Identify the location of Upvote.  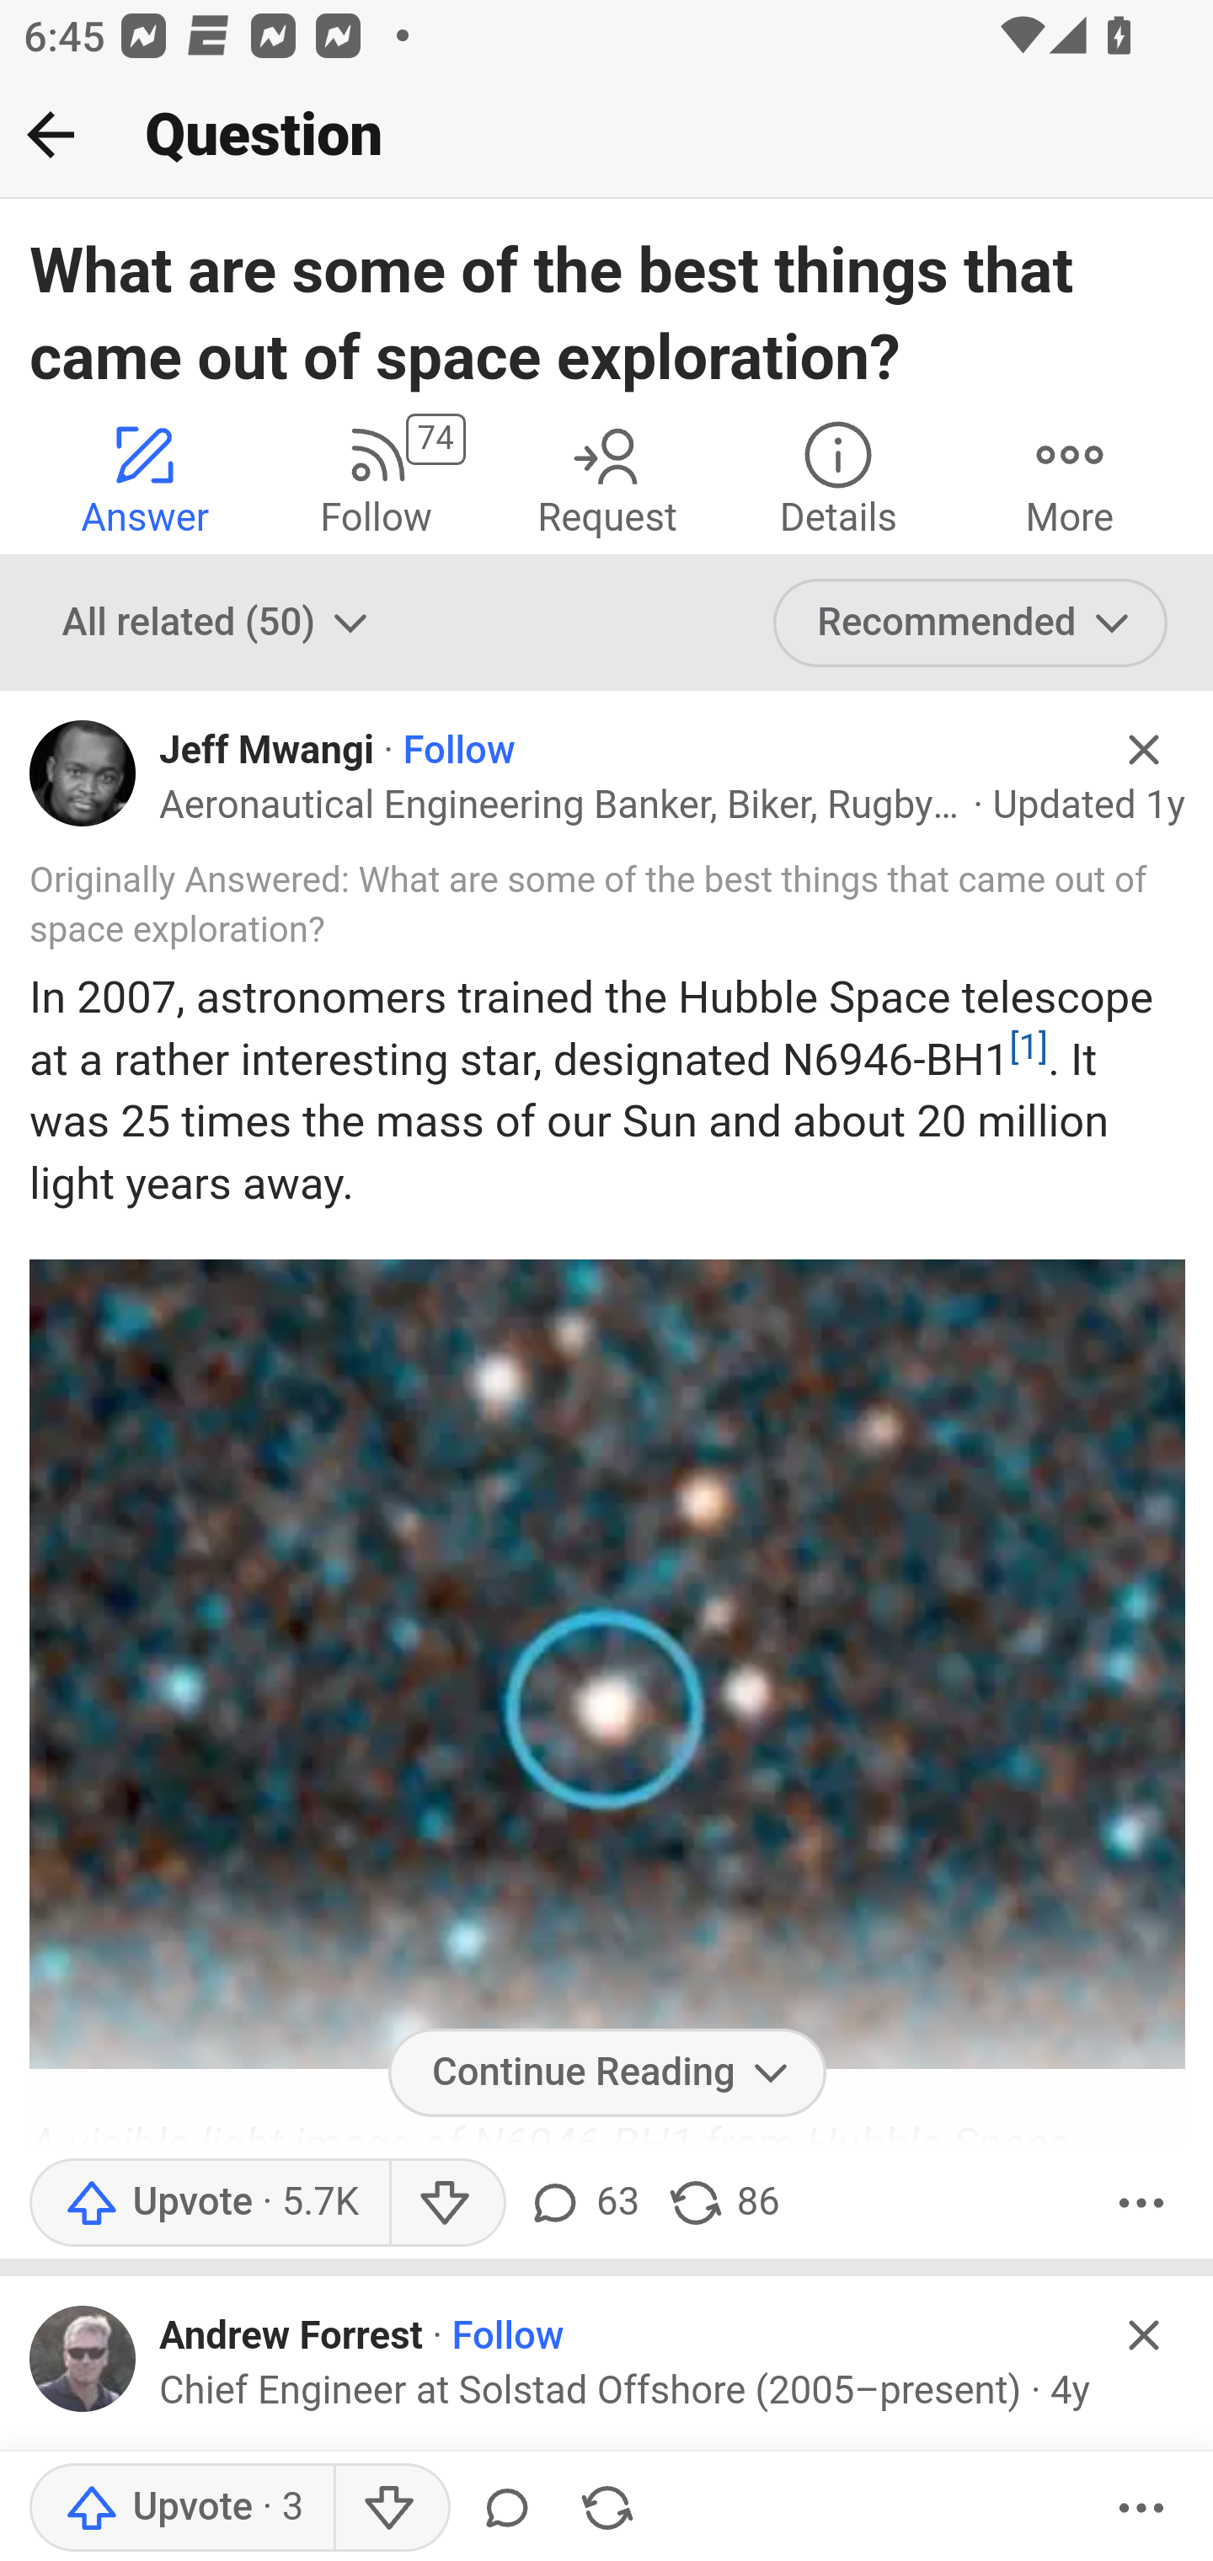
(182, 2508).